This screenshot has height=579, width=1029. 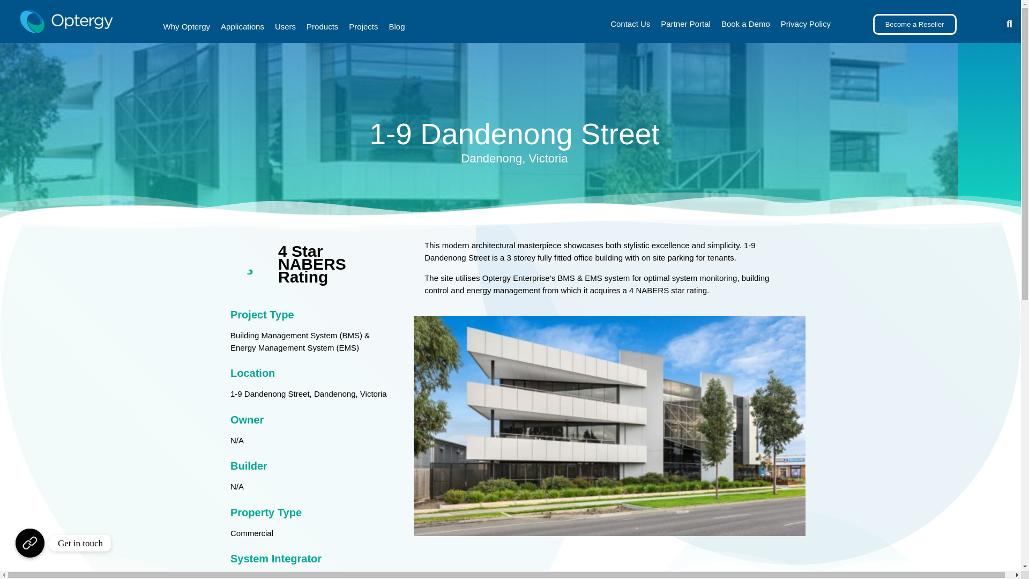 What do you see at coordinates (285, 27) in the screenshot?
I see `Users` at bounding box center [285, 27].